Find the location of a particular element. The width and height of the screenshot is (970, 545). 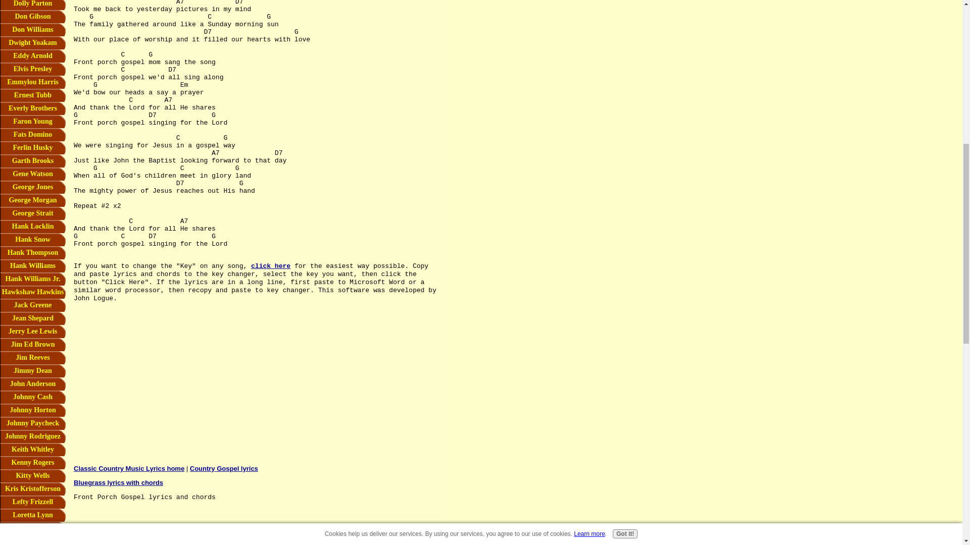

Dwight Yoakam is located at coordinates (33, 43).